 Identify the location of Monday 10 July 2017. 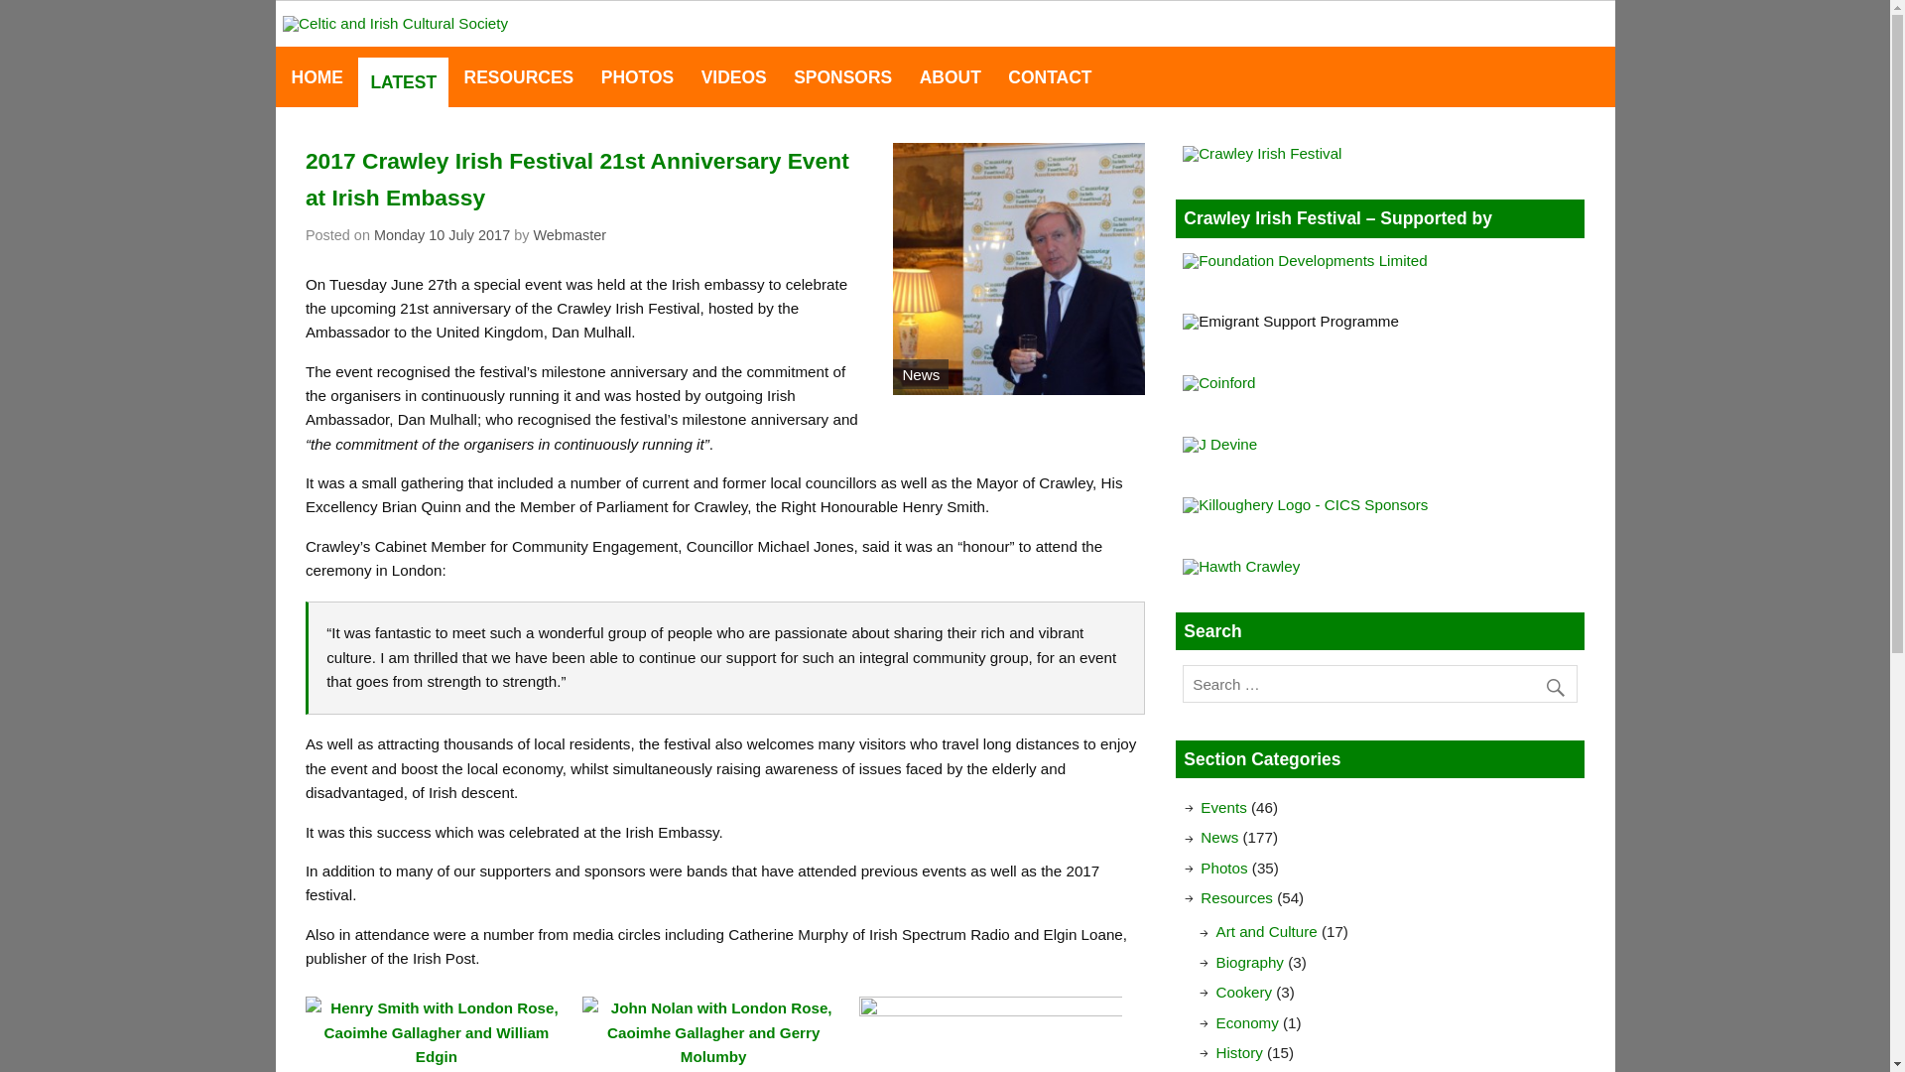
(442, 234).